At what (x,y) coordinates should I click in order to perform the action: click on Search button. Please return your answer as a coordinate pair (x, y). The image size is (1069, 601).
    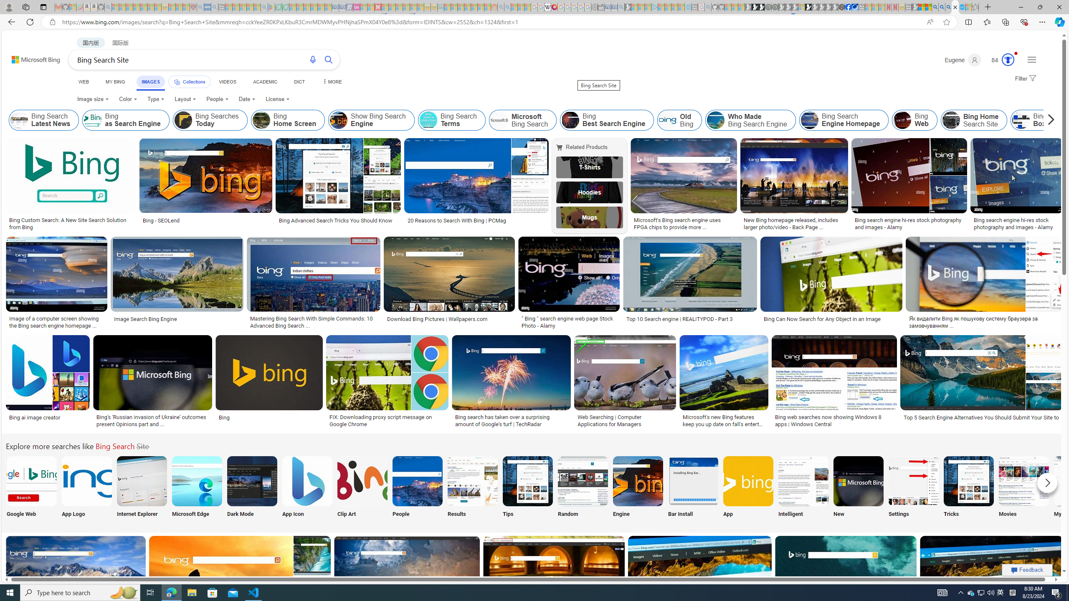
    Looking at the image, I should click on (329, 59).